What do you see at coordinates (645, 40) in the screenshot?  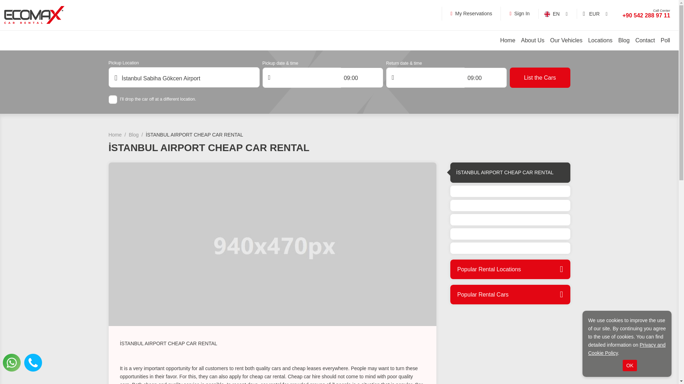 I see `Contact` at bounding box center [645, 40].